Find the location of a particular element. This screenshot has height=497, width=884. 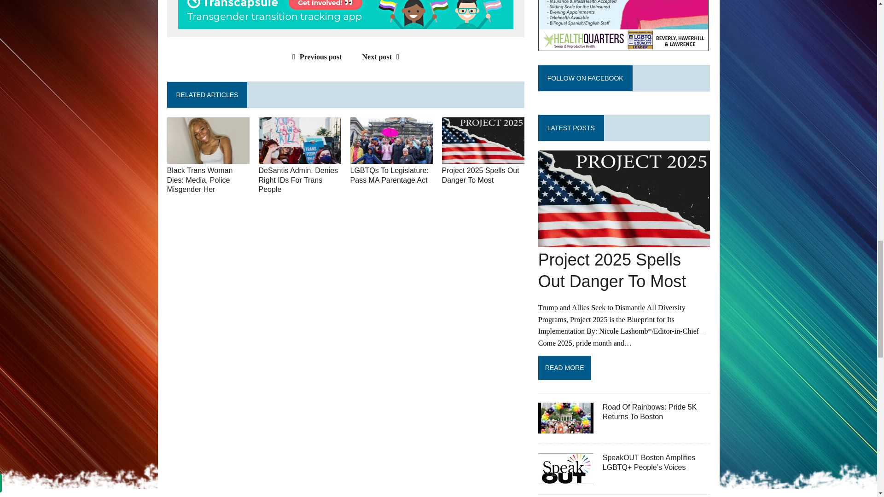

Black Trans Woman Dies: Media, Police Misgender Her is located at coordinates (199, 180).